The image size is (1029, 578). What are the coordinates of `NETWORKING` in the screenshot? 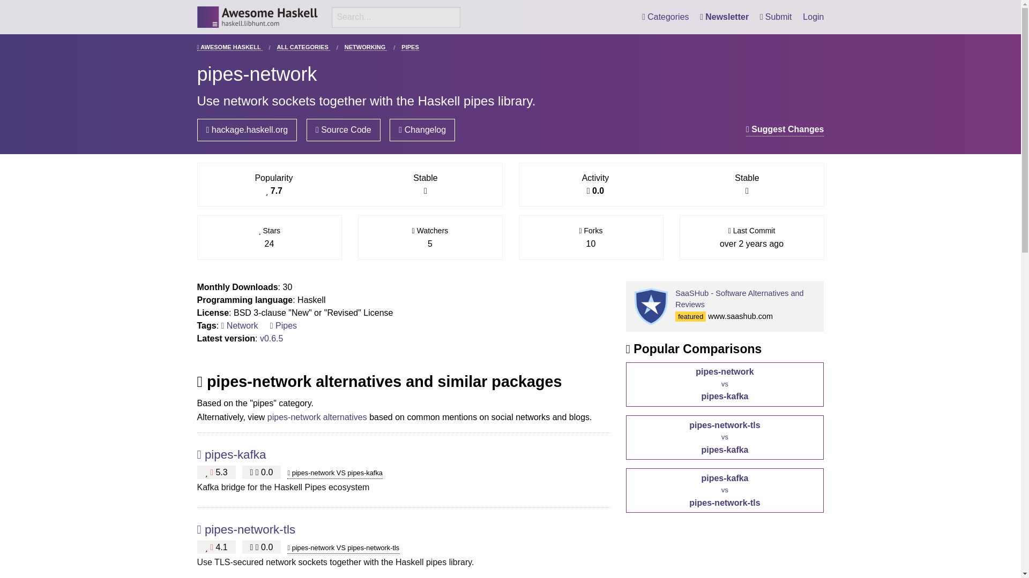 It's located at (366, 47).